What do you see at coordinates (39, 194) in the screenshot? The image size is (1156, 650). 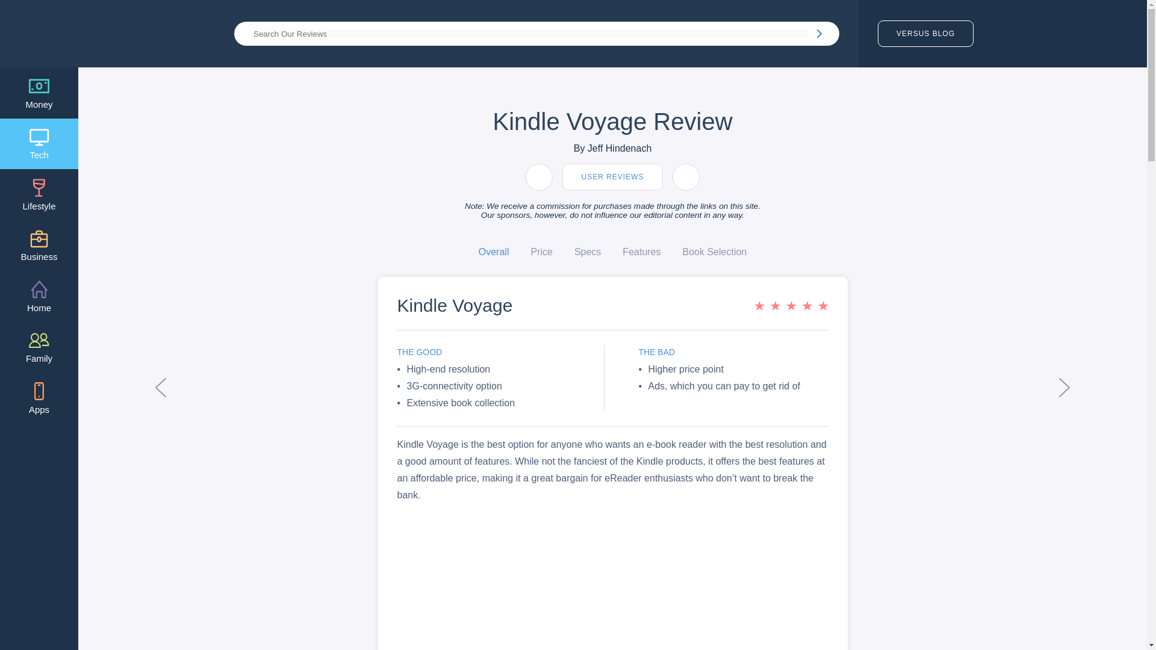 I see `Lifestyle` at bounding box center [39, 194].